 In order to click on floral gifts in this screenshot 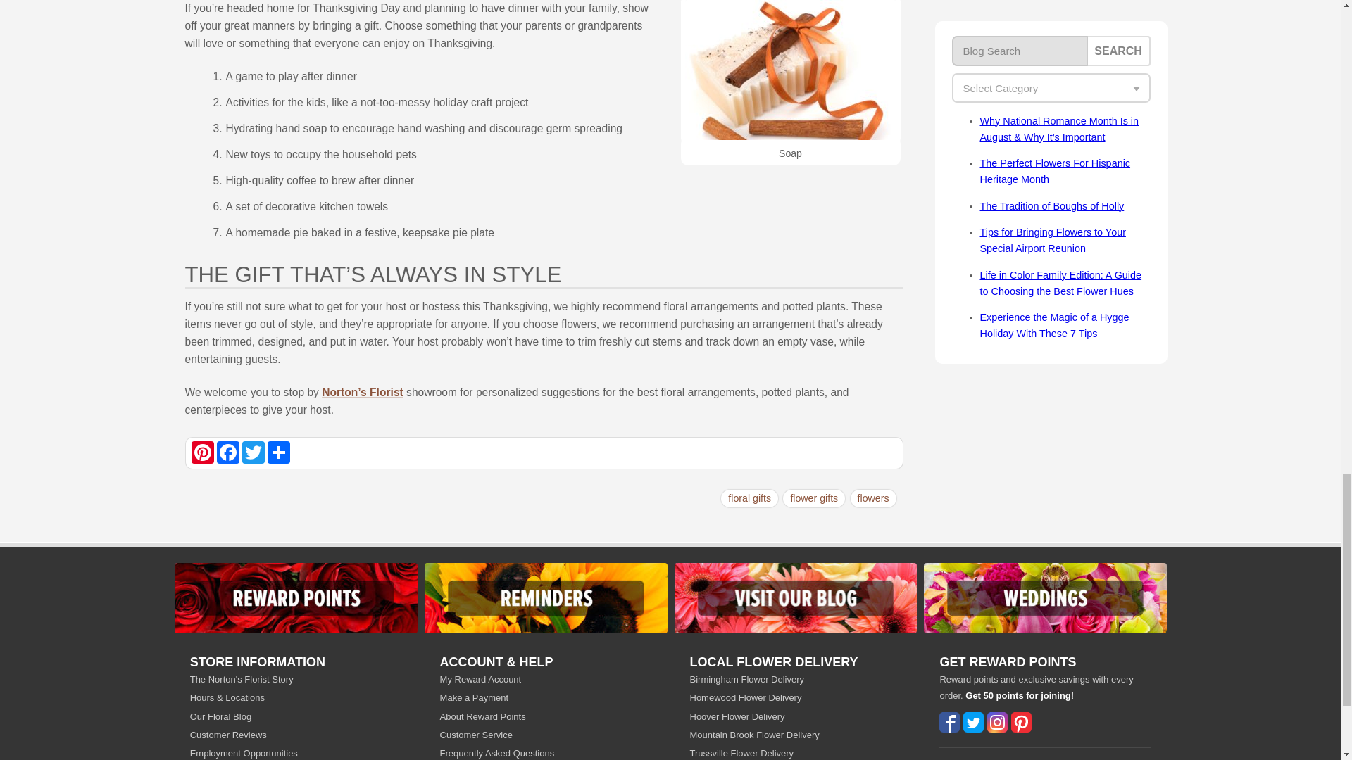, I will do `click(749, 498)`.